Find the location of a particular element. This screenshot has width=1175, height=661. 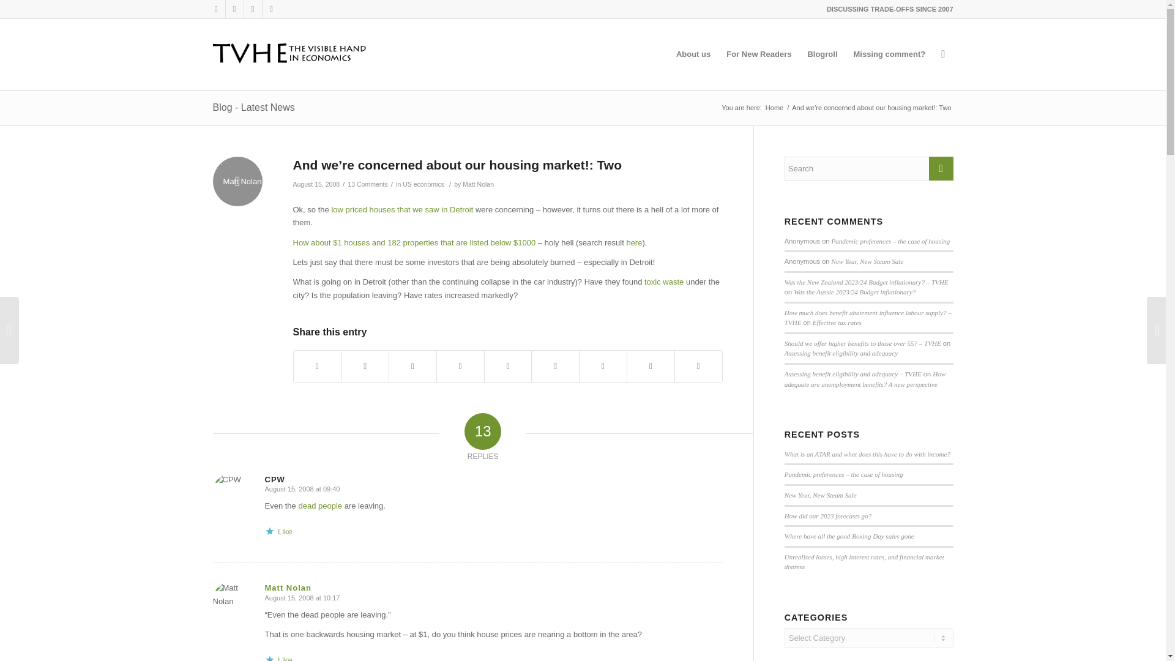

Home is located at coordinates (774, 108).